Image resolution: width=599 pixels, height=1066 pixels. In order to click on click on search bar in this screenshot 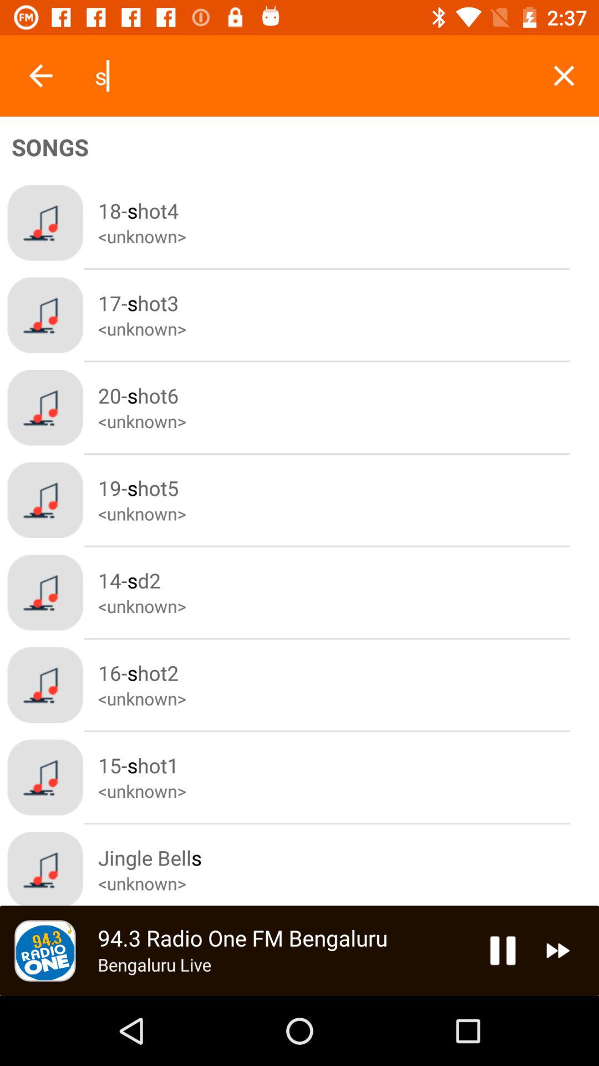, I will do `click(311, 76)`.